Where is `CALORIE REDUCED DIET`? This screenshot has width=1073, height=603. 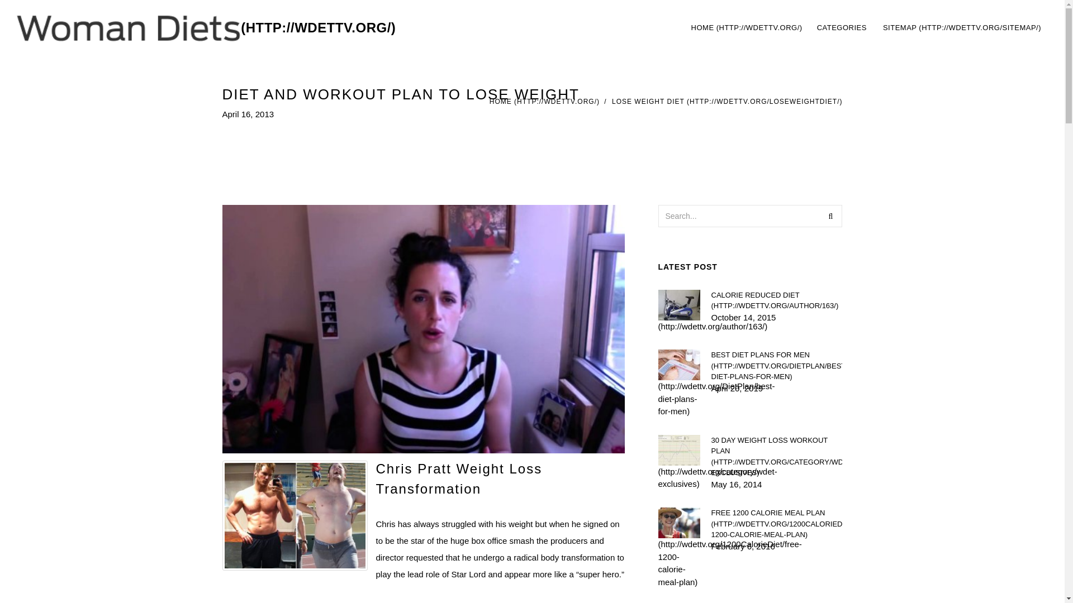
CALORIE REDUCED DIET is located at coordinates (776, 300).